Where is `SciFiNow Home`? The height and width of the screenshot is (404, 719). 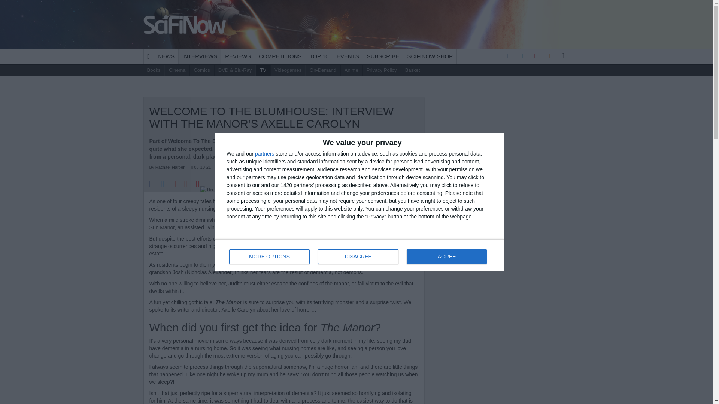 SciFiNow Home is located at coordinates (185, 24).